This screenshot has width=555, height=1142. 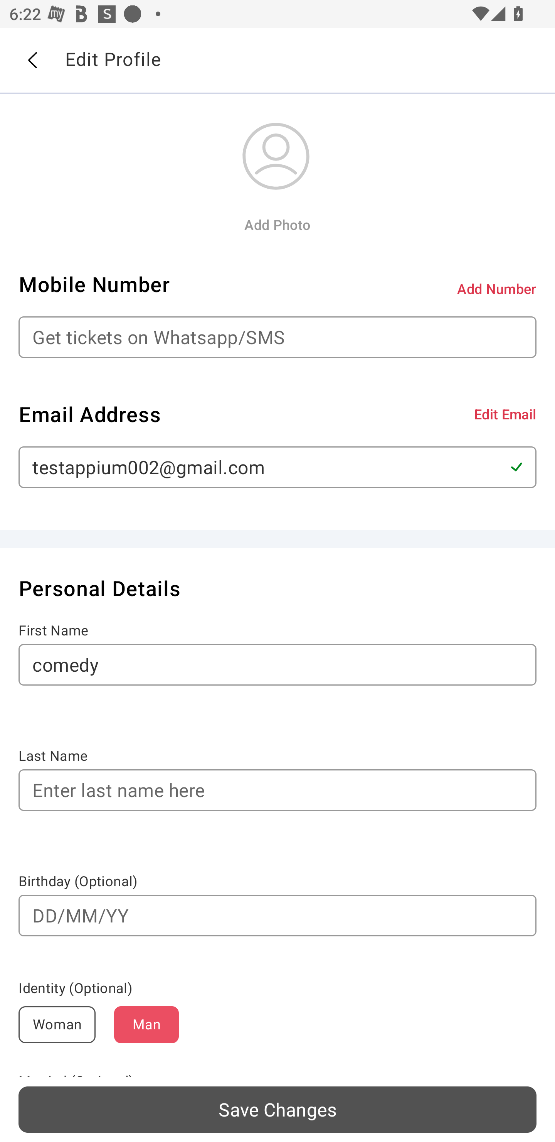 What do you see at coordinates (277, 915) in the screenshot?
I see `DD/MM/YY` at bounding box center [277, 915].